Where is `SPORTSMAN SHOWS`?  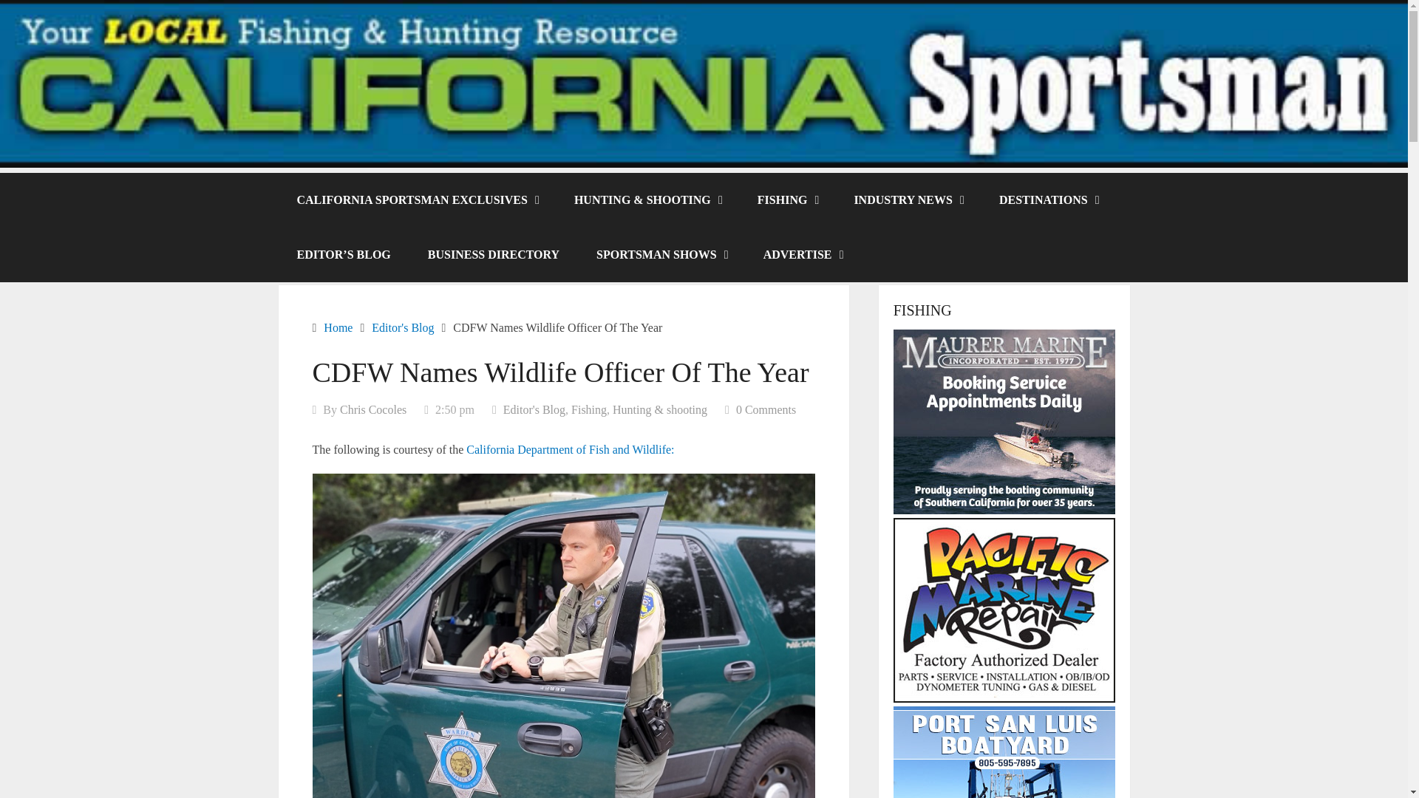 SPORTSMAN SHOWS is located at coordinates (661, 254).